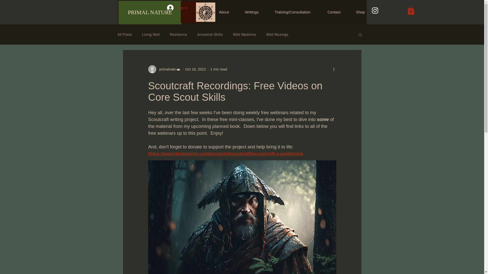 This screenshot has width=488, height=274. What do you see at coordinates (338, 12) in the screenshot?
I see `Contact` at bounding box center [338, 12].